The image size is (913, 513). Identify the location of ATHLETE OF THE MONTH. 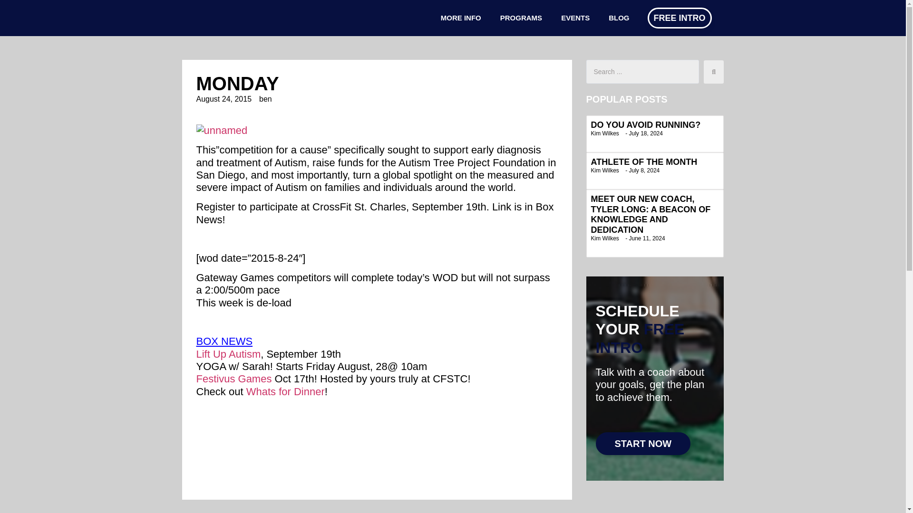
(644, 161).